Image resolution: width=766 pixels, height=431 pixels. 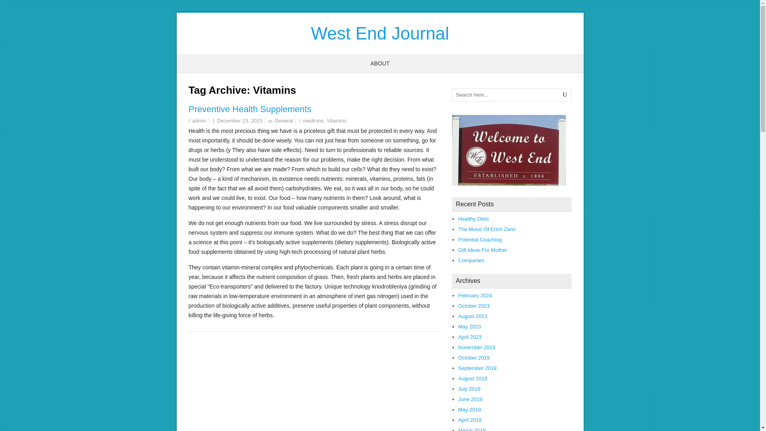 I want to click on medicine, so click(x=313, y=121).